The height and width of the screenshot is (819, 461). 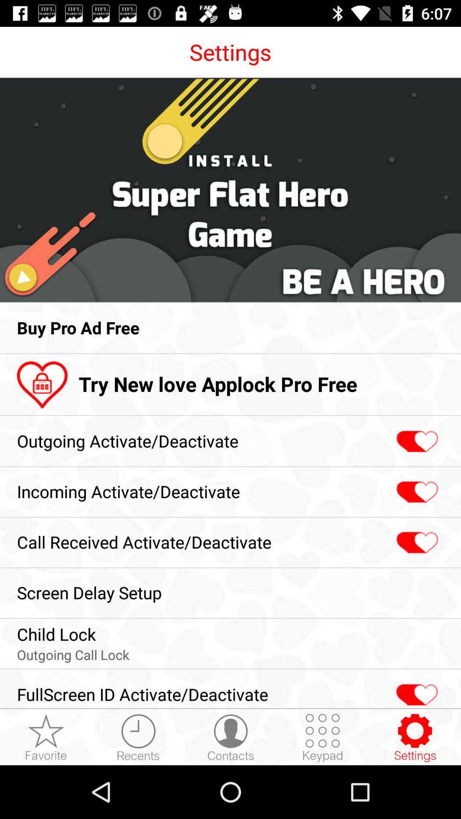 I want to click on toggle call received, so click(x=416, y=543).